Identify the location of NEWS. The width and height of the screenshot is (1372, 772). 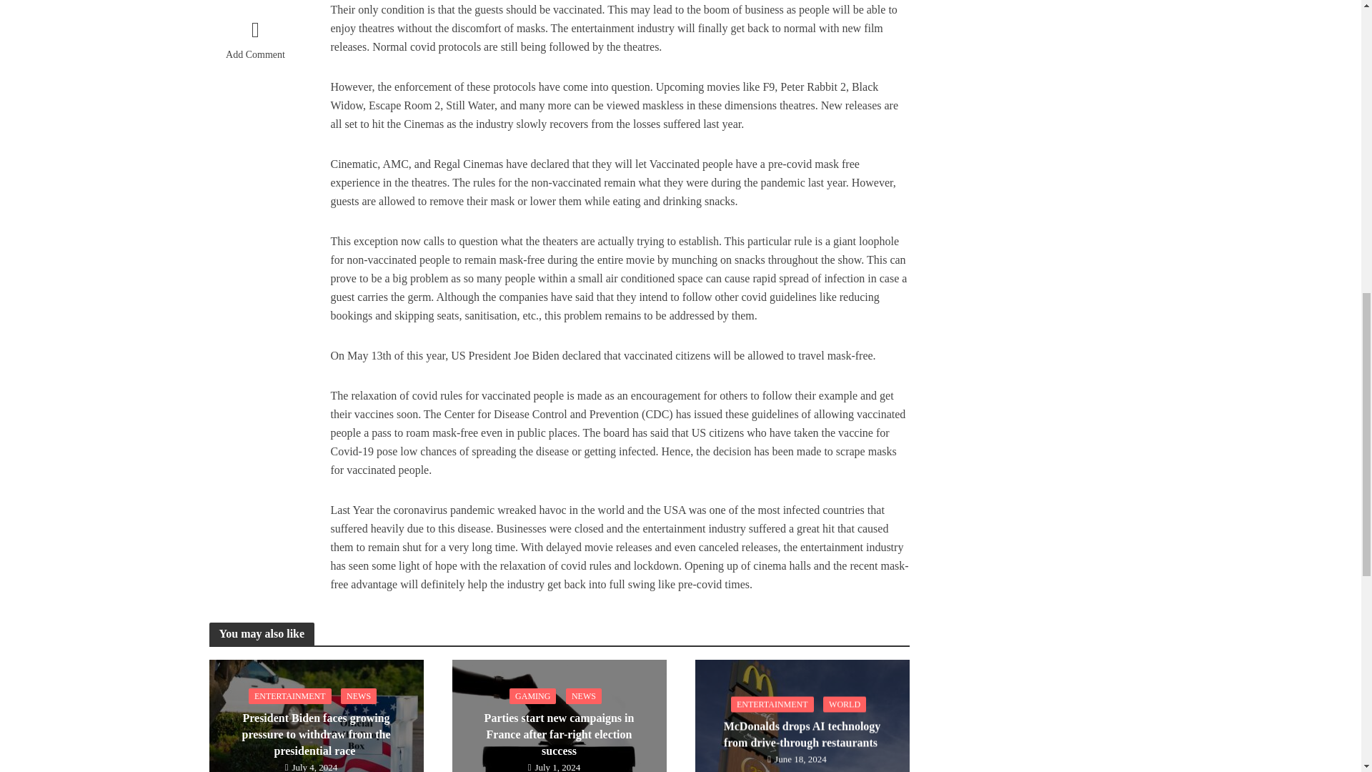
(583, 696).